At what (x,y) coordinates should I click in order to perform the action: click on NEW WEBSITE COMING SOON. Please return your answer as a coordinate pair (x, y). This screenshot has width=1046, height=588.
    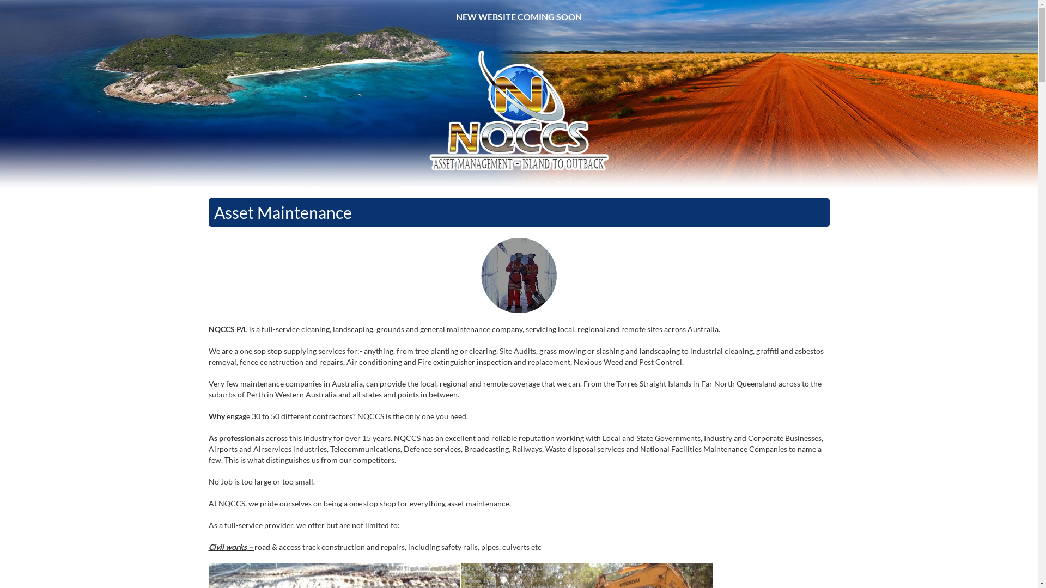
    Looking at the image, I should click on (519, 17).